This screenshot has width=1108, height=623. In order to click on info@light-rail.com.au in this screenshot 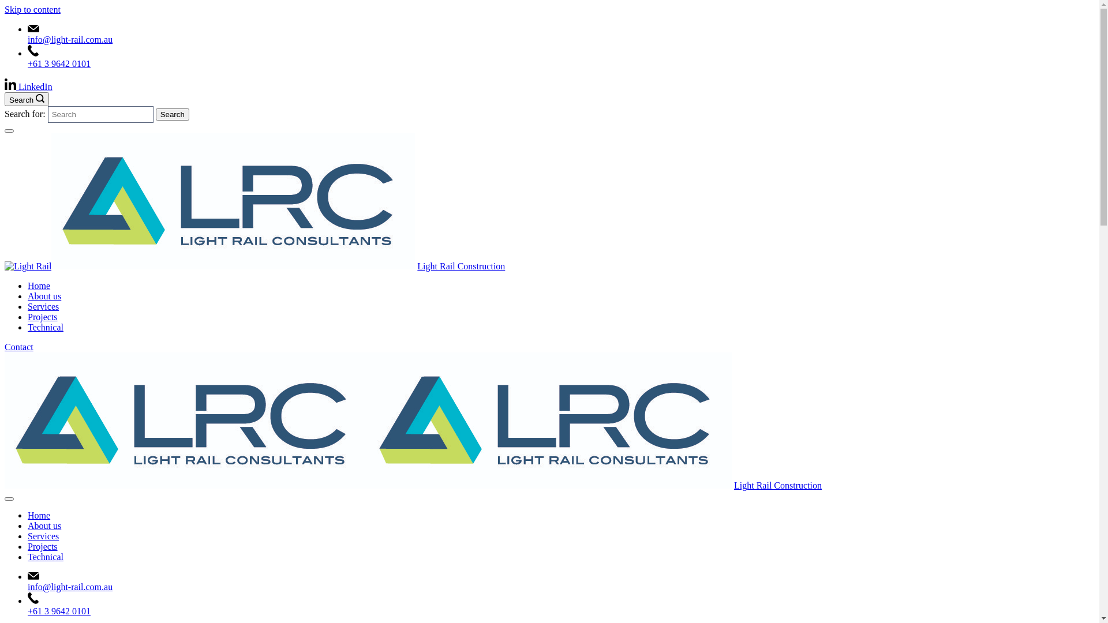, I will do `click(70, 587)`.